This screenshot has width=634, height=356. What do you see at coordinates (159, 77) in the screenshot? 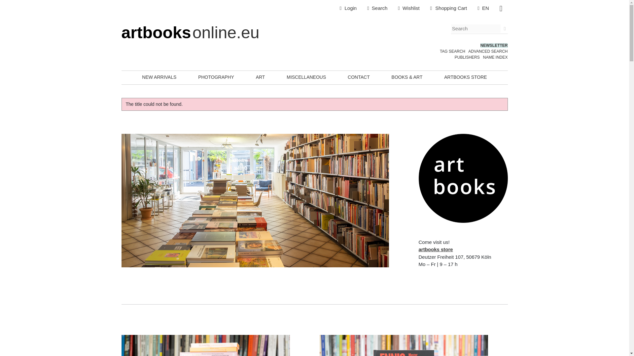
I see `NEW ARRIVALS` at bounding box center [159, 77].